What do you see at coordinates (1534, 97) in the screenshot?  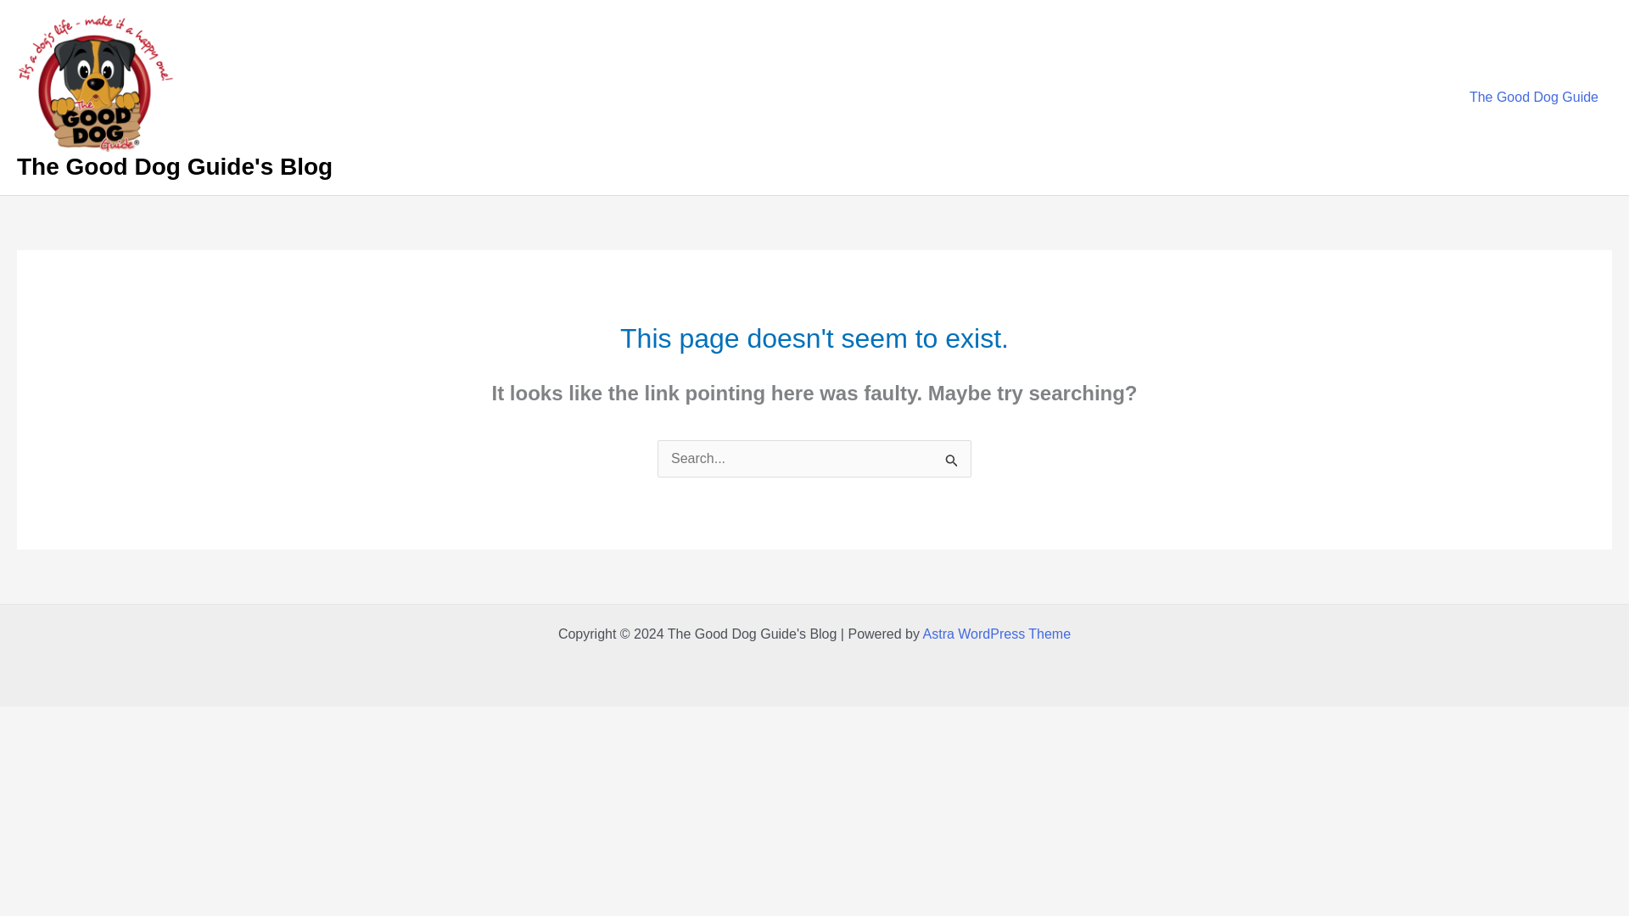 I see `The Good Dog Guide` at bounding box center [1534, 97].